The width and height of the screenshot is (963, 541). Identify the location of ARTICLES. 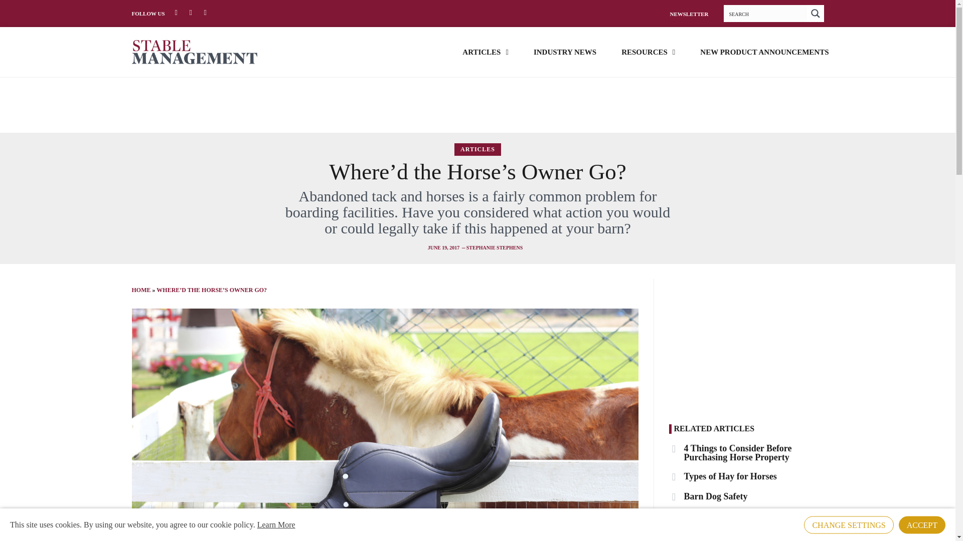
(485, 51).